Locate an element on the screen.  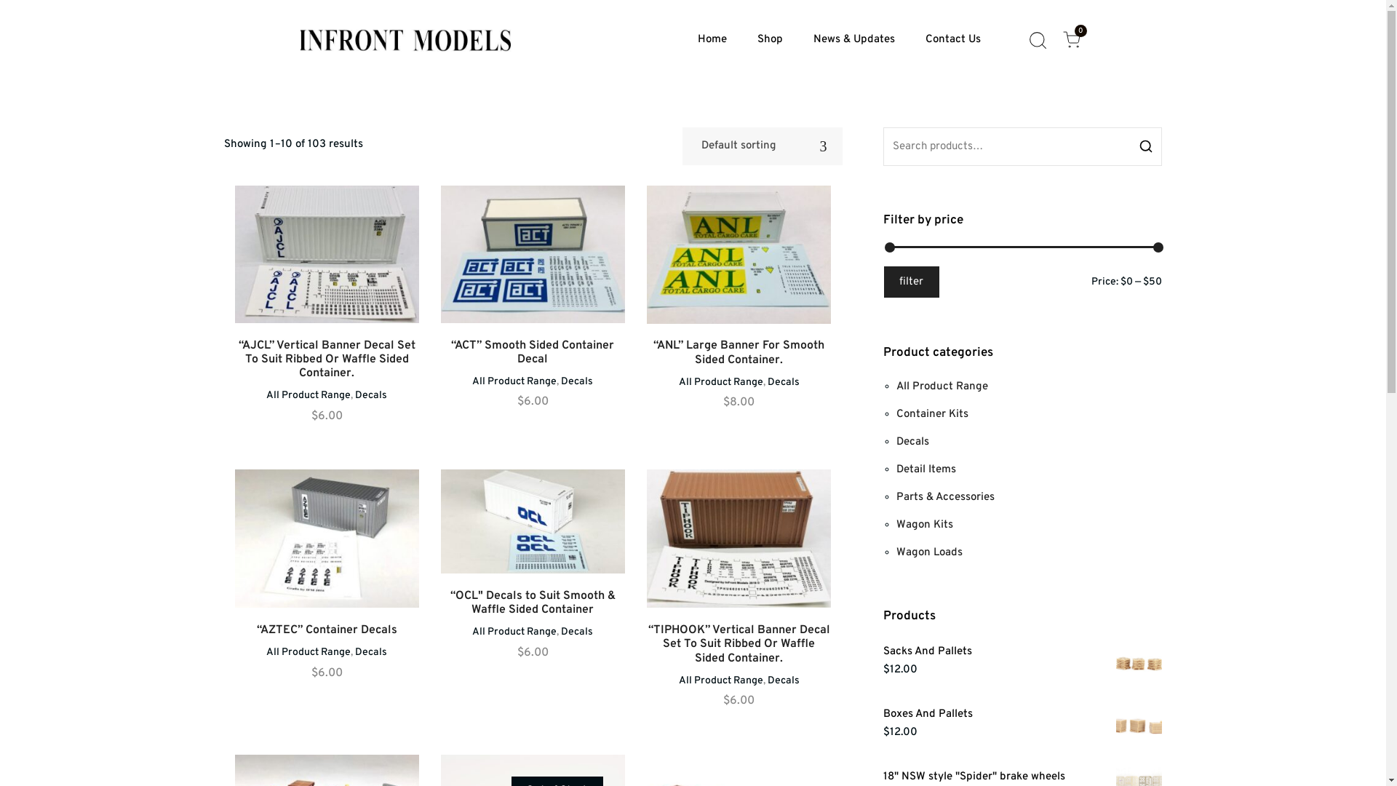
Decals is located at coordinates (912, 442).